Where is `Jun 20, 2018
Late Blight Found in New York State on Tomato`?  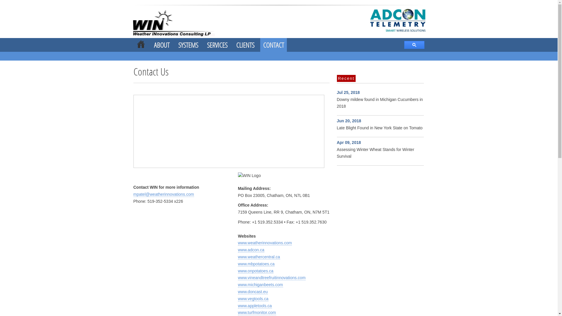 Jun 20, 2018
Late Blight Found in New York State on Tomato is located at coordinates (379, 124).